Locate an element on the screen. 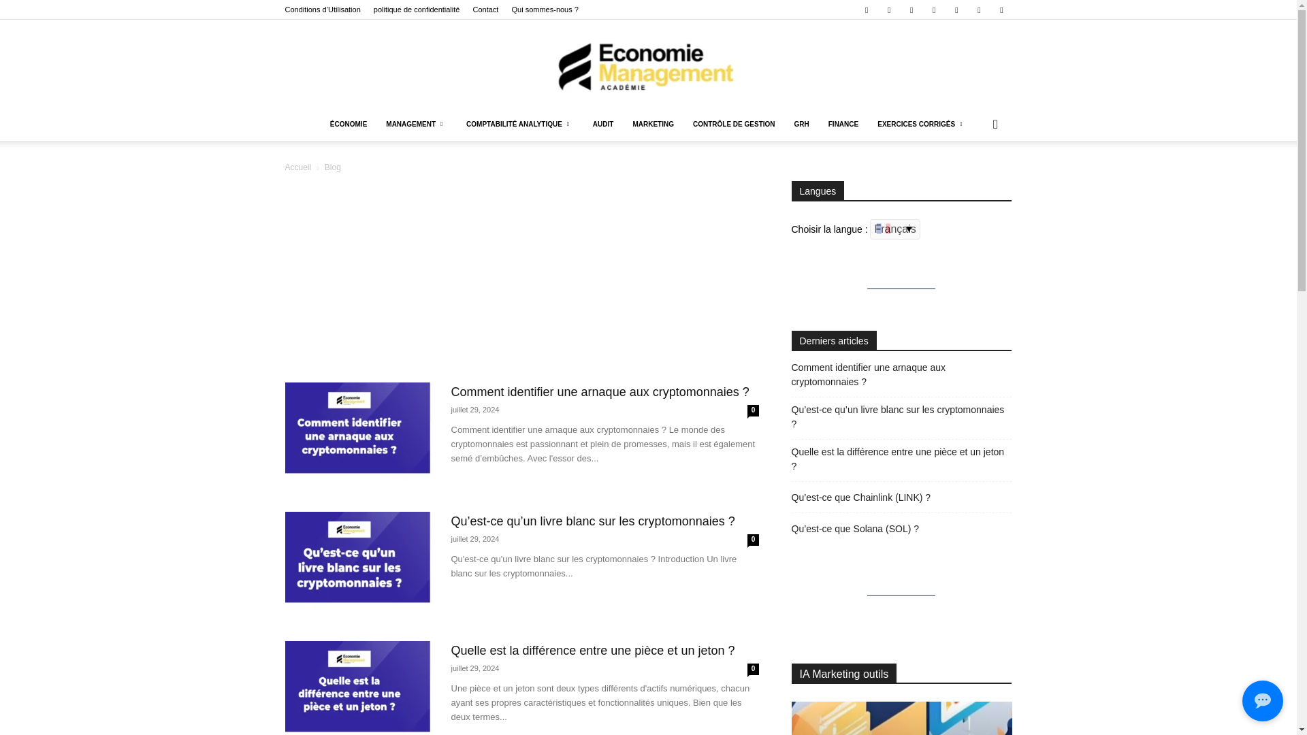  Twitter is located at coordinates (1001, 10).